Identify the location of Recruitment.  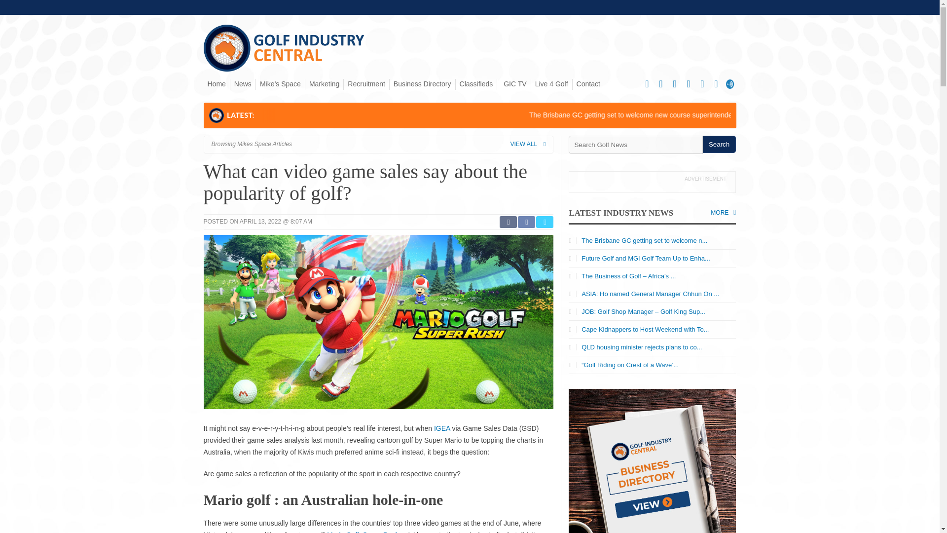
(366, 84).